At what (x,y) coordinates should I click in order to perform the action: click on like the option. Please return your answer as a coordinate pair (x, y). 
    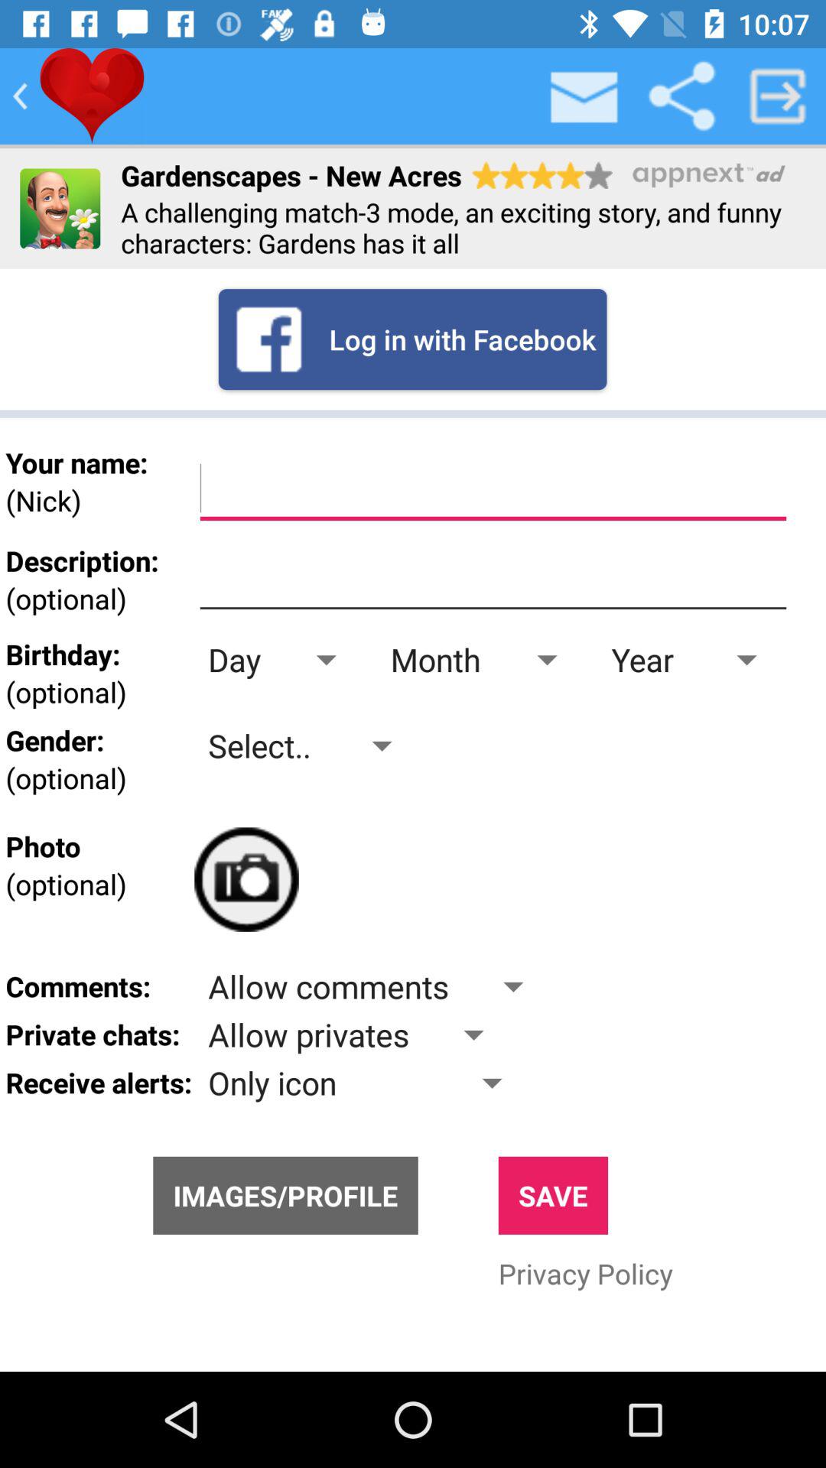
    Looking at the image, I should click on (92, 96).